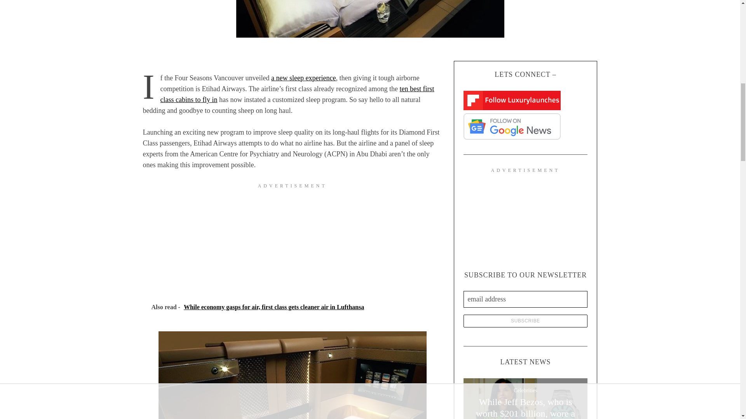 The width and height of the screenshot is (746, 419). What do you see at coordinates (525, 321) in the screenshot?
I see `Subscribe` at bounding box center [525, 321].